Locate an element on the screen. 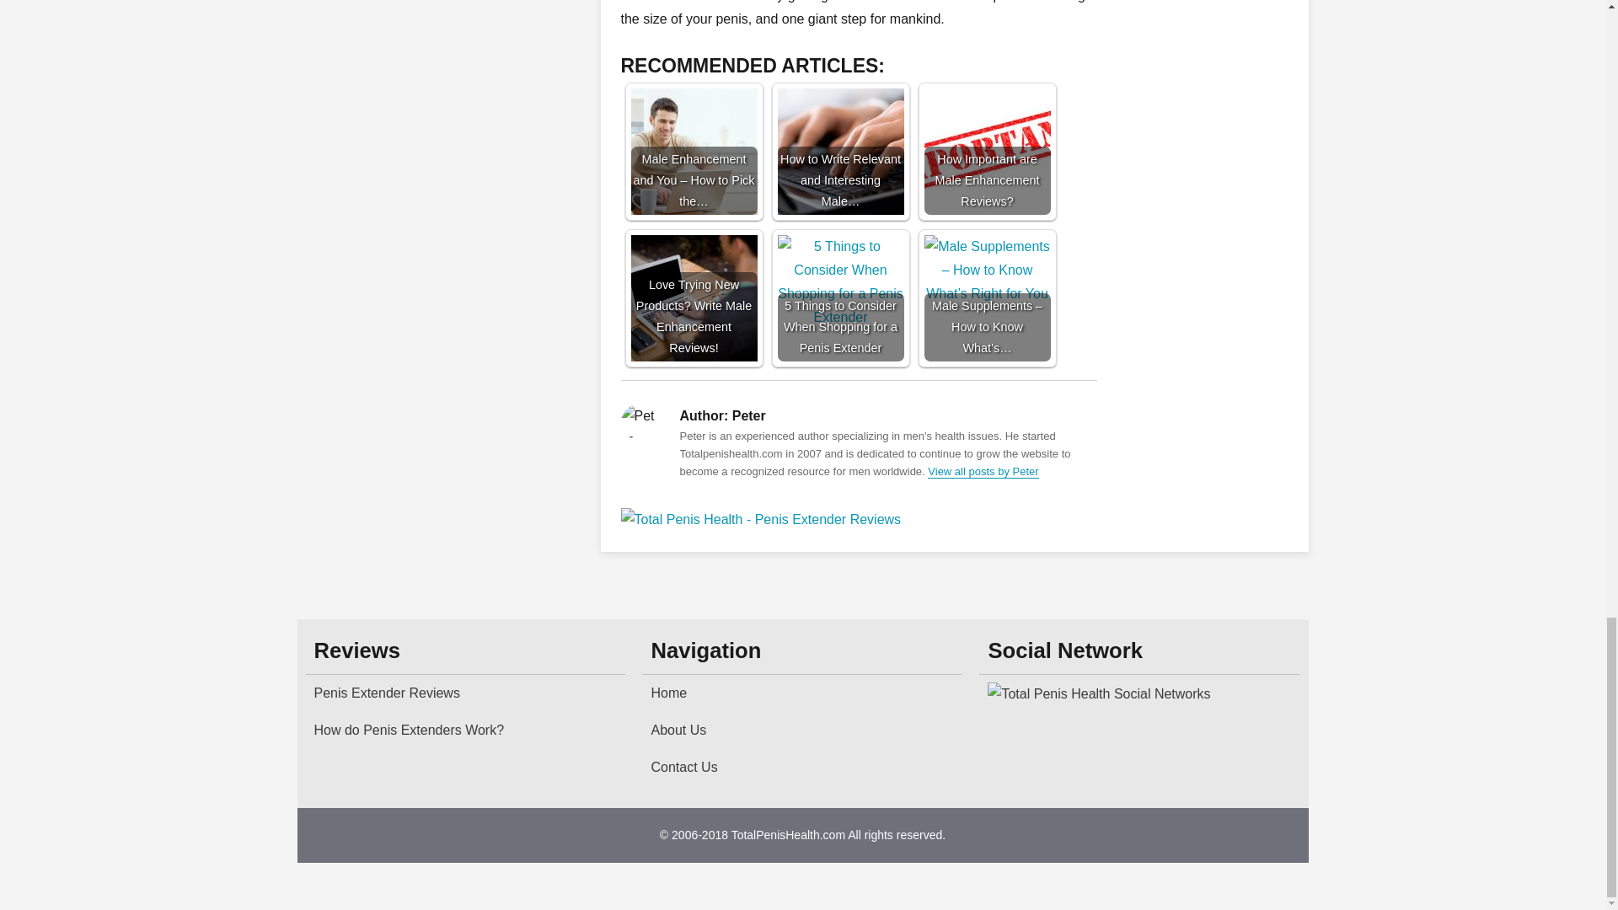  View all posts by Peter is located at coordinates (983, 471).